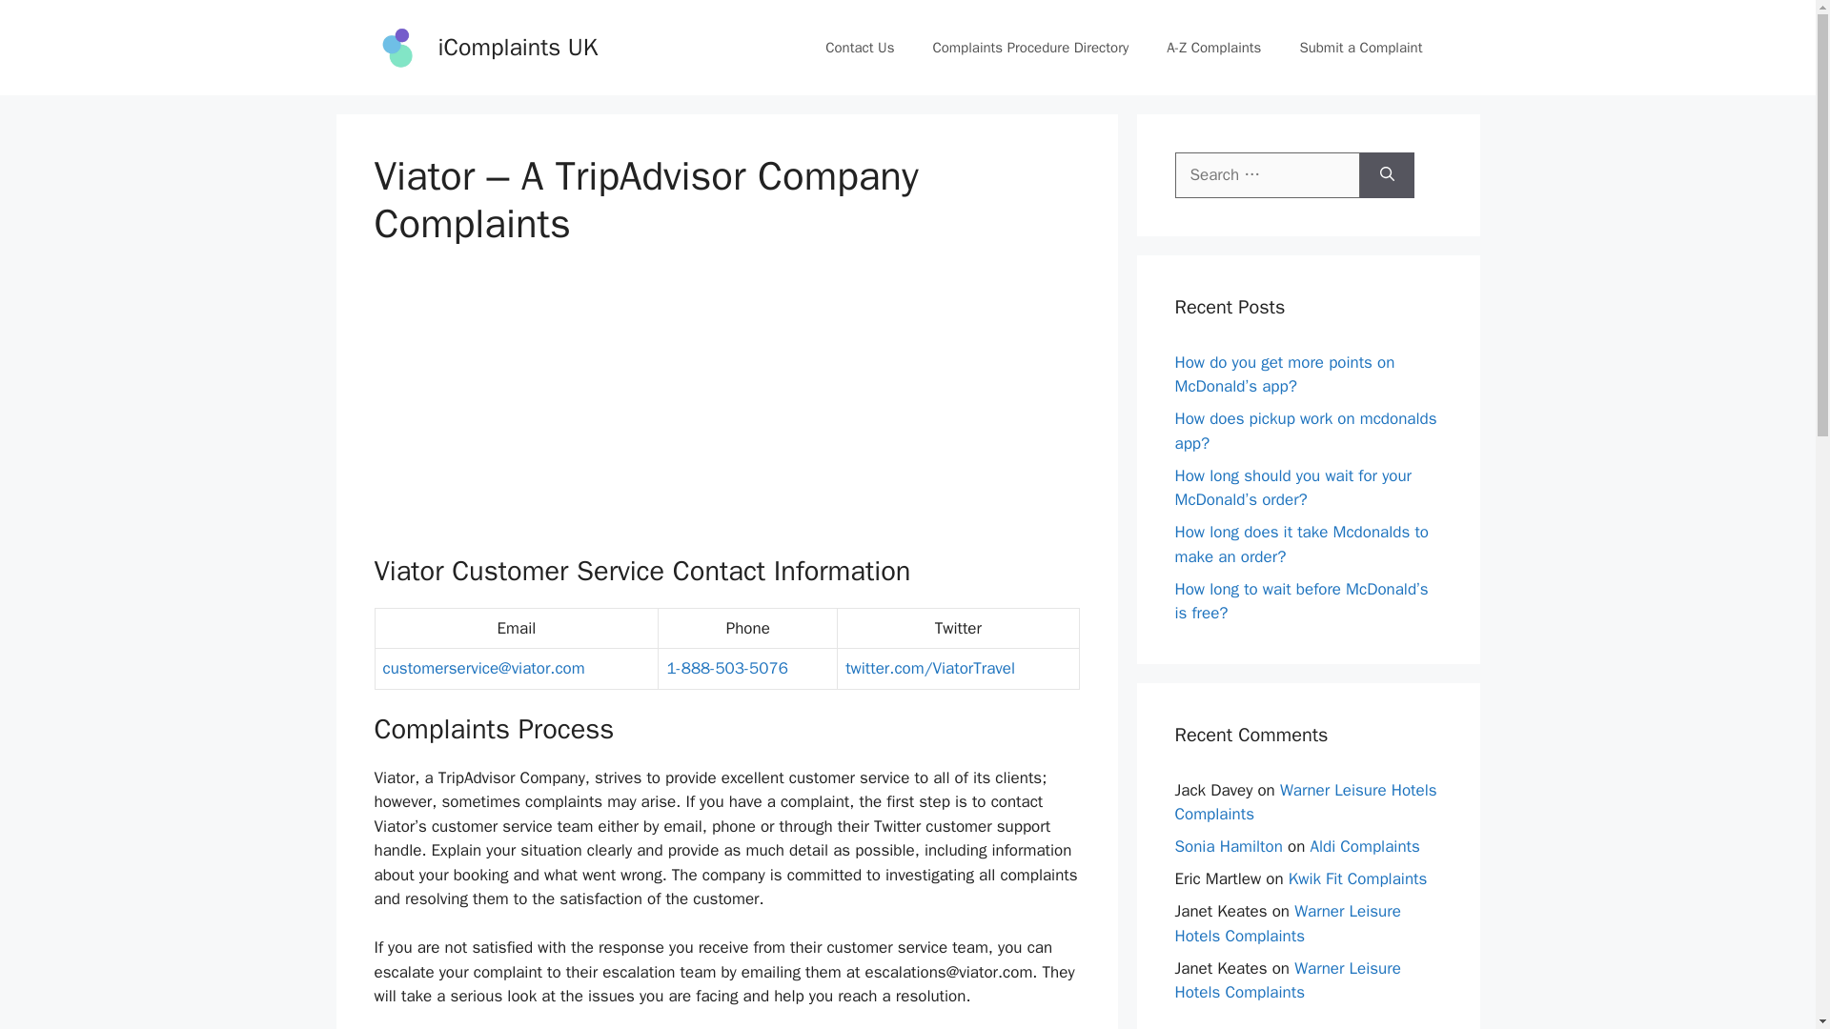  Describe the element at coordinates (1212, 48) in the screenshot. I see `A-Z Complaints` at that location.